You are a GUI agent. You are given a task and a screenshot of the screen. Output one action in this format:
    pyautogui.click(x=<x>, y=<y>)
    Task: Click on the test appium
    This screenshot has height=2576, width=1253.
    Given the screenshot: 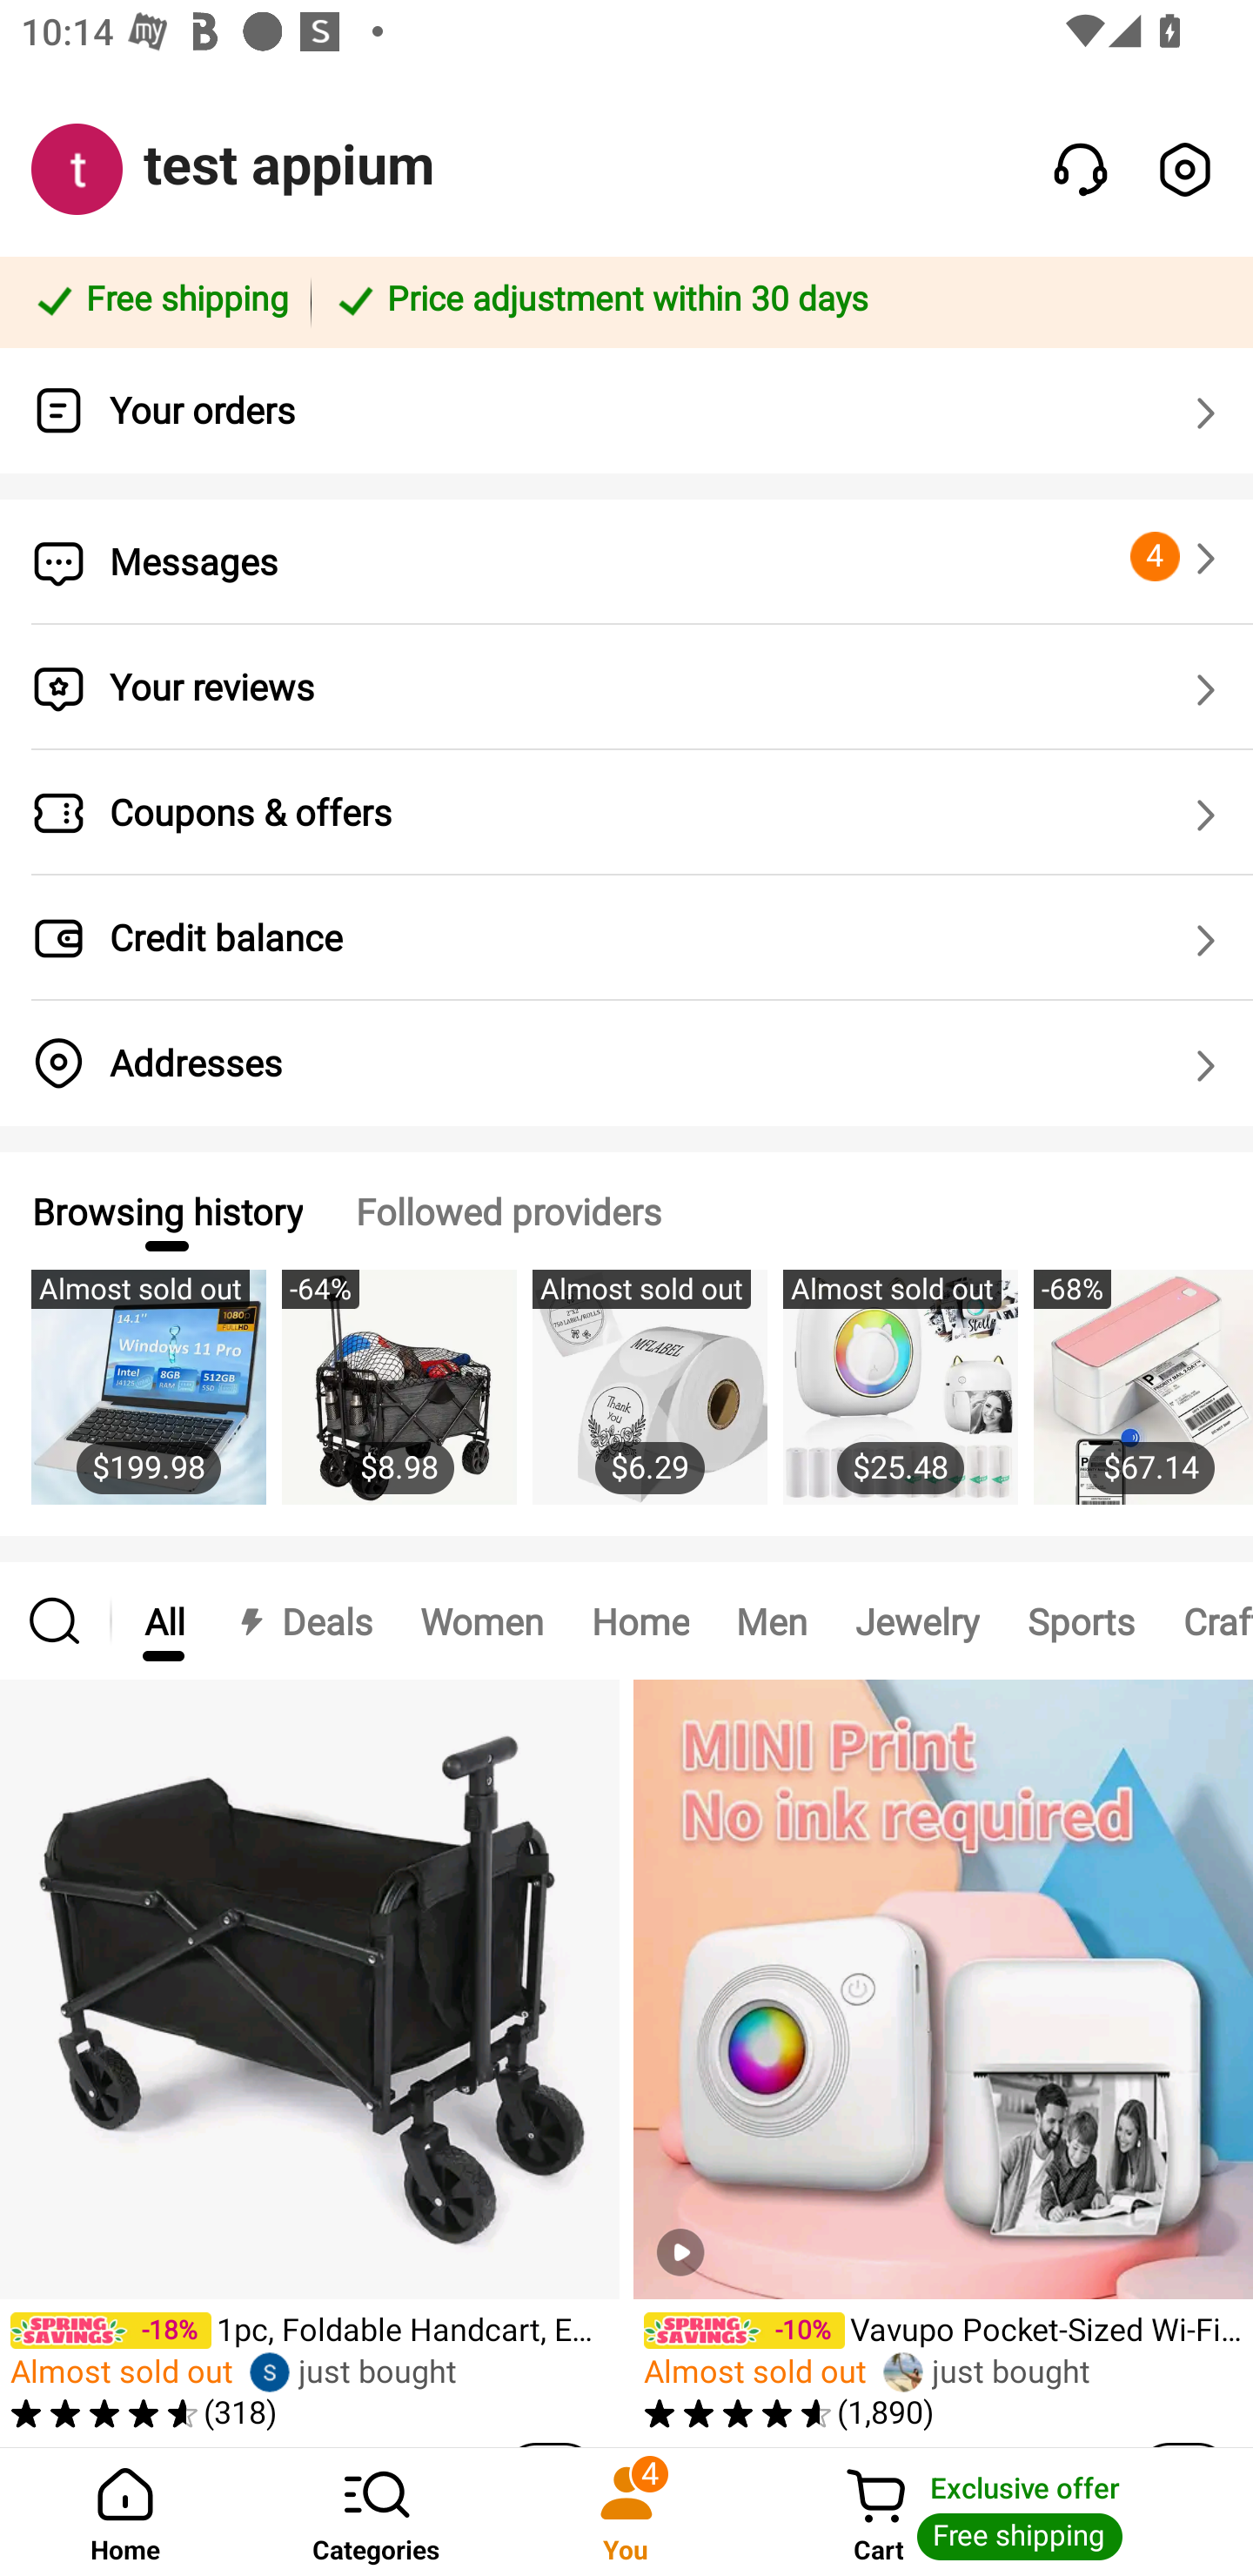 What is the action you would take?
    pyautogui.click(x=289, y=165)
    